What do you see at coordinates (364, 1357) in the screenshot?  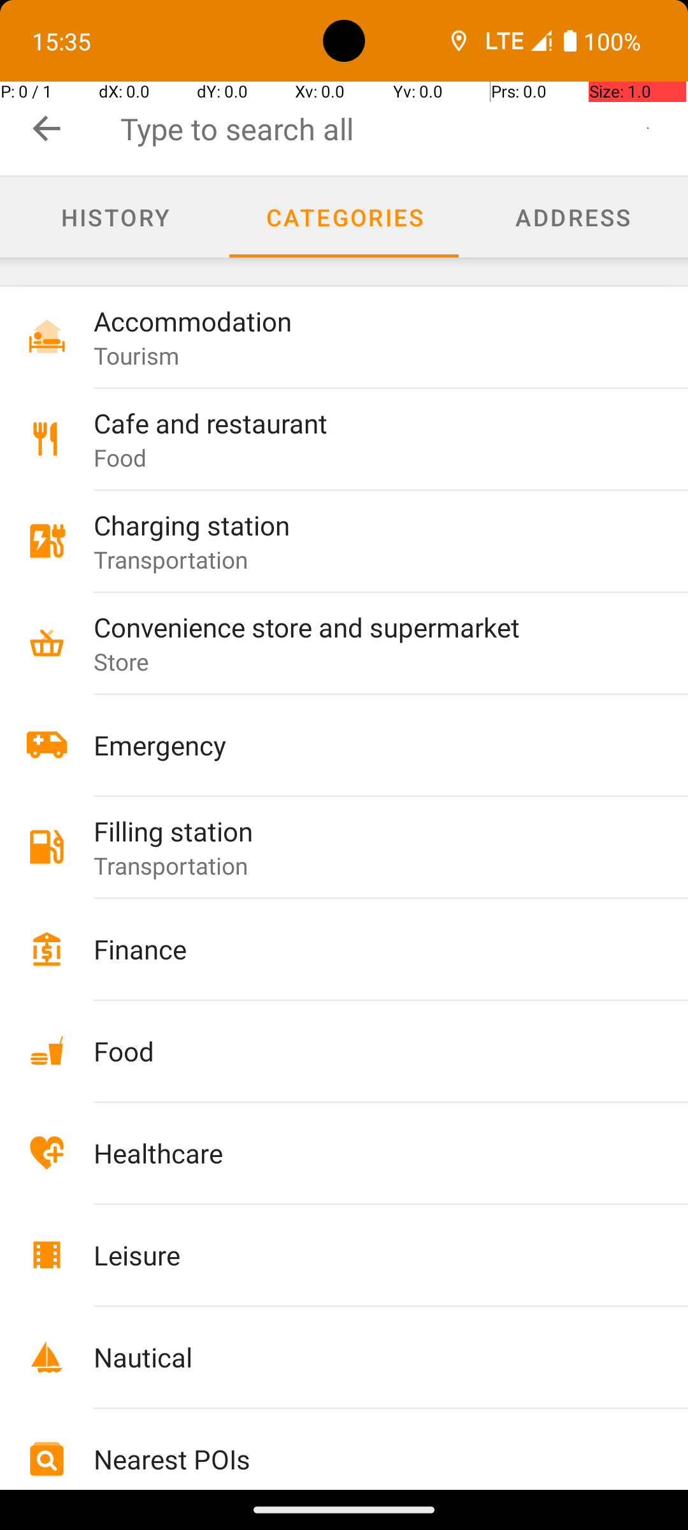 I see `Nautical` at bounding box center [364, 1357].